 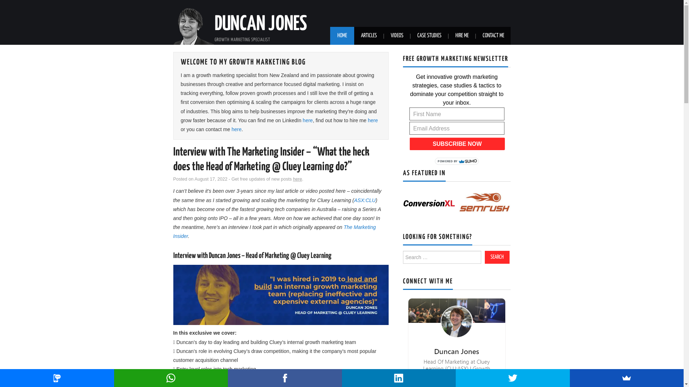 I want to click on ASX:CLU, so click(x=365, y=200).